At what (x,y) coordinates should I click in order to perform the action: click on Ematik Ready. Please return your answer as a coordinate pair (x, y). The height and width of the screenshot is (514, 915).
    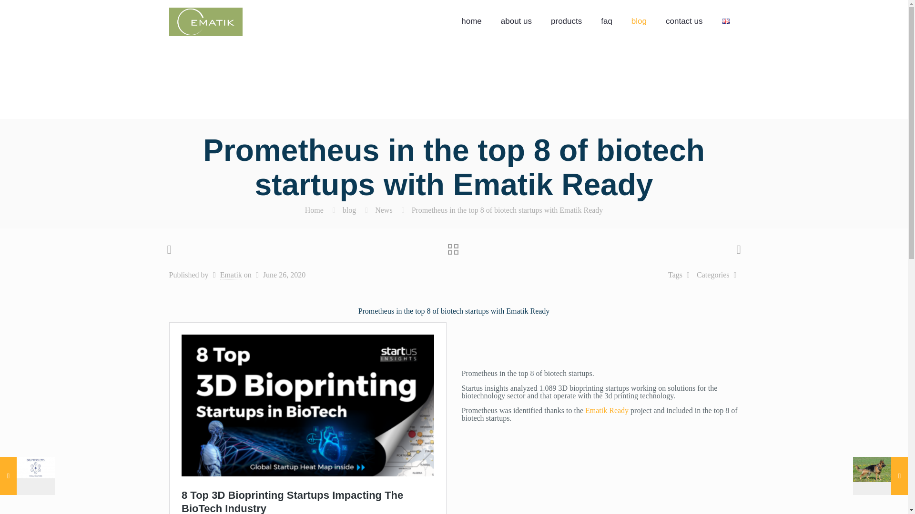
    Looking at the image, I should click on (608, 410).